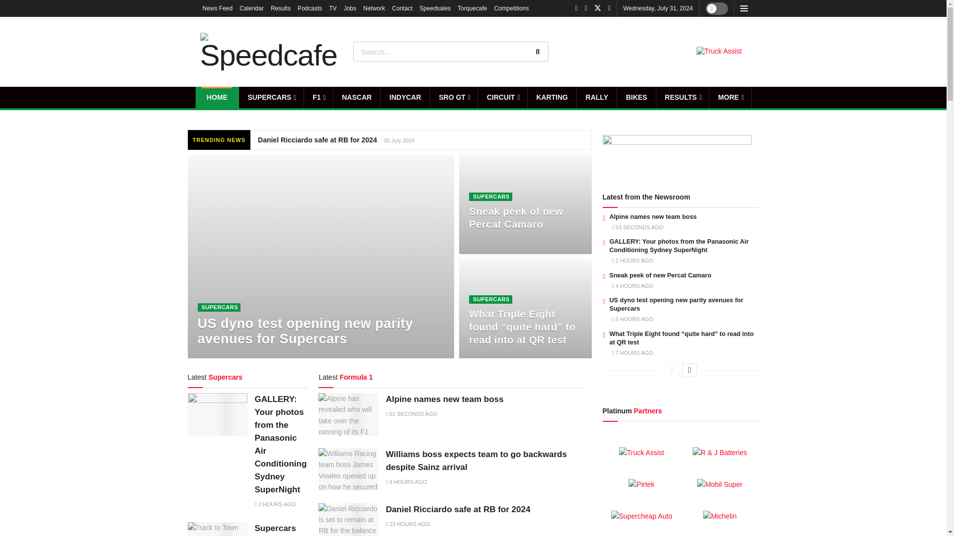 This screenshot has height=536, width=954. Describe the element at coordinates (435, 8) in the screenshot. I see `Speedsales` at that location.